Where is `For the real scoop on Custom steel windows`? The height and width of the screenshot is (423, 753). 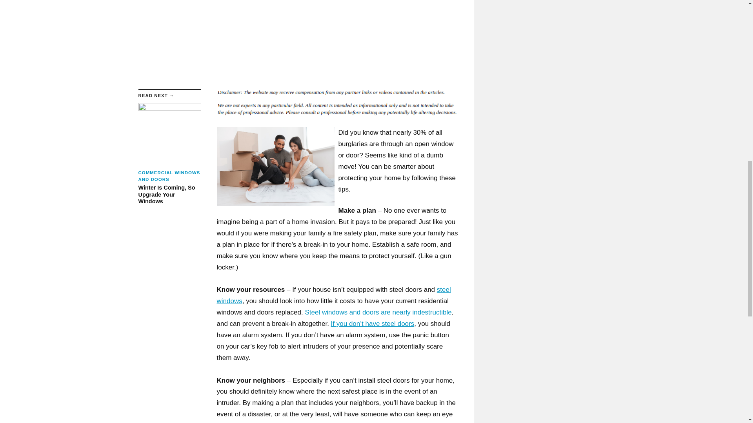 For the real scoop on Custom steel windows is located at coordinates (373, 324).